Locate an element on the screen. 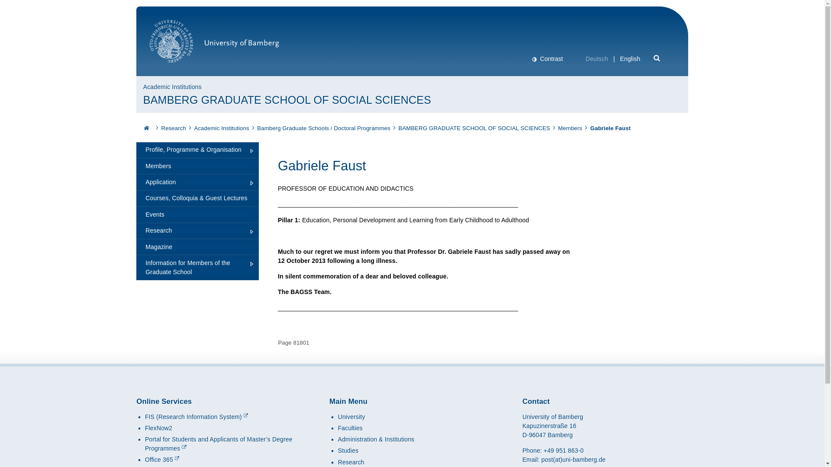 This screenshot has width=831, height=467. Academic Institutions is located at coordinates (172, 87).